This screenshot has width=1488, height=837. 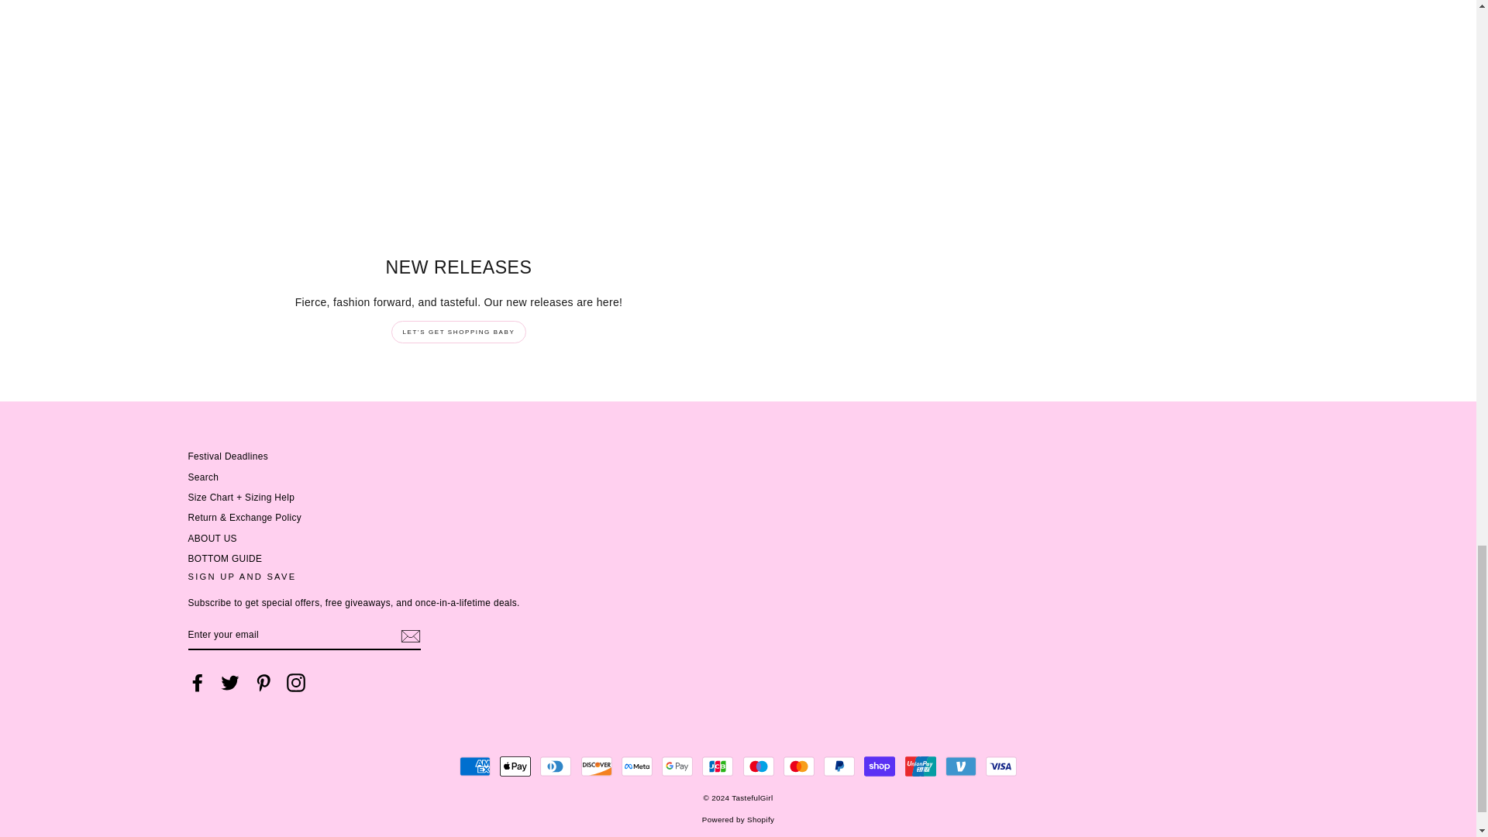 I want to click on Discover, so click(x=597, y=766).